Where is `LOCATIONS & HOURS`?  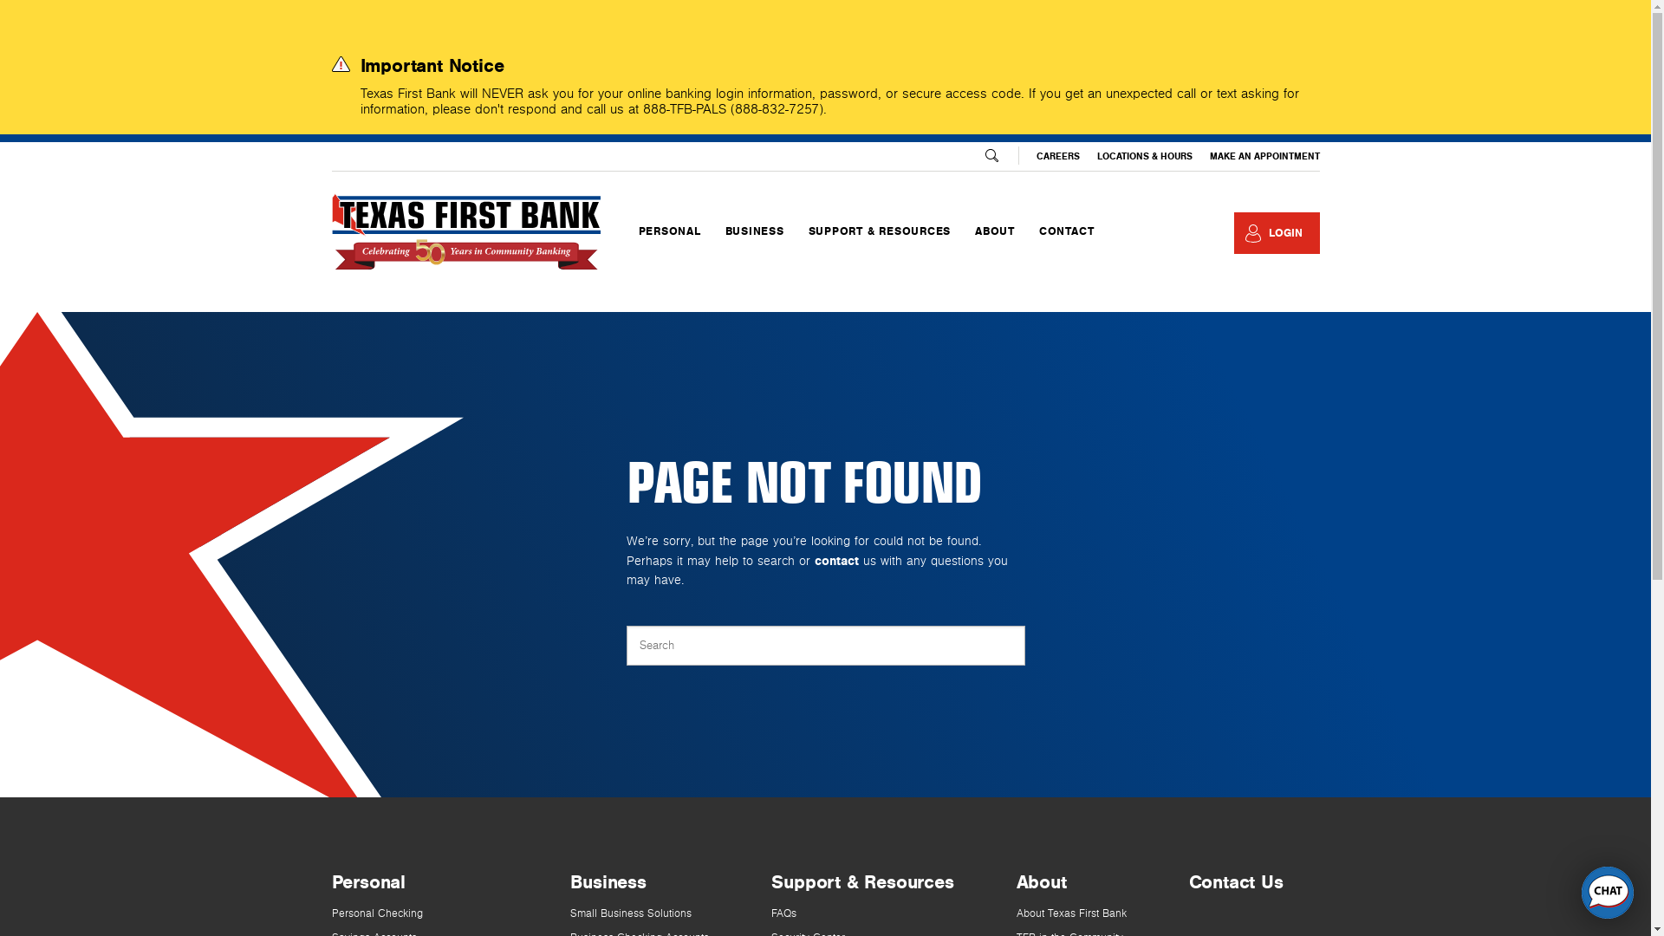
LOCATIONS & HOURS is located at coordinates (1145, 156).